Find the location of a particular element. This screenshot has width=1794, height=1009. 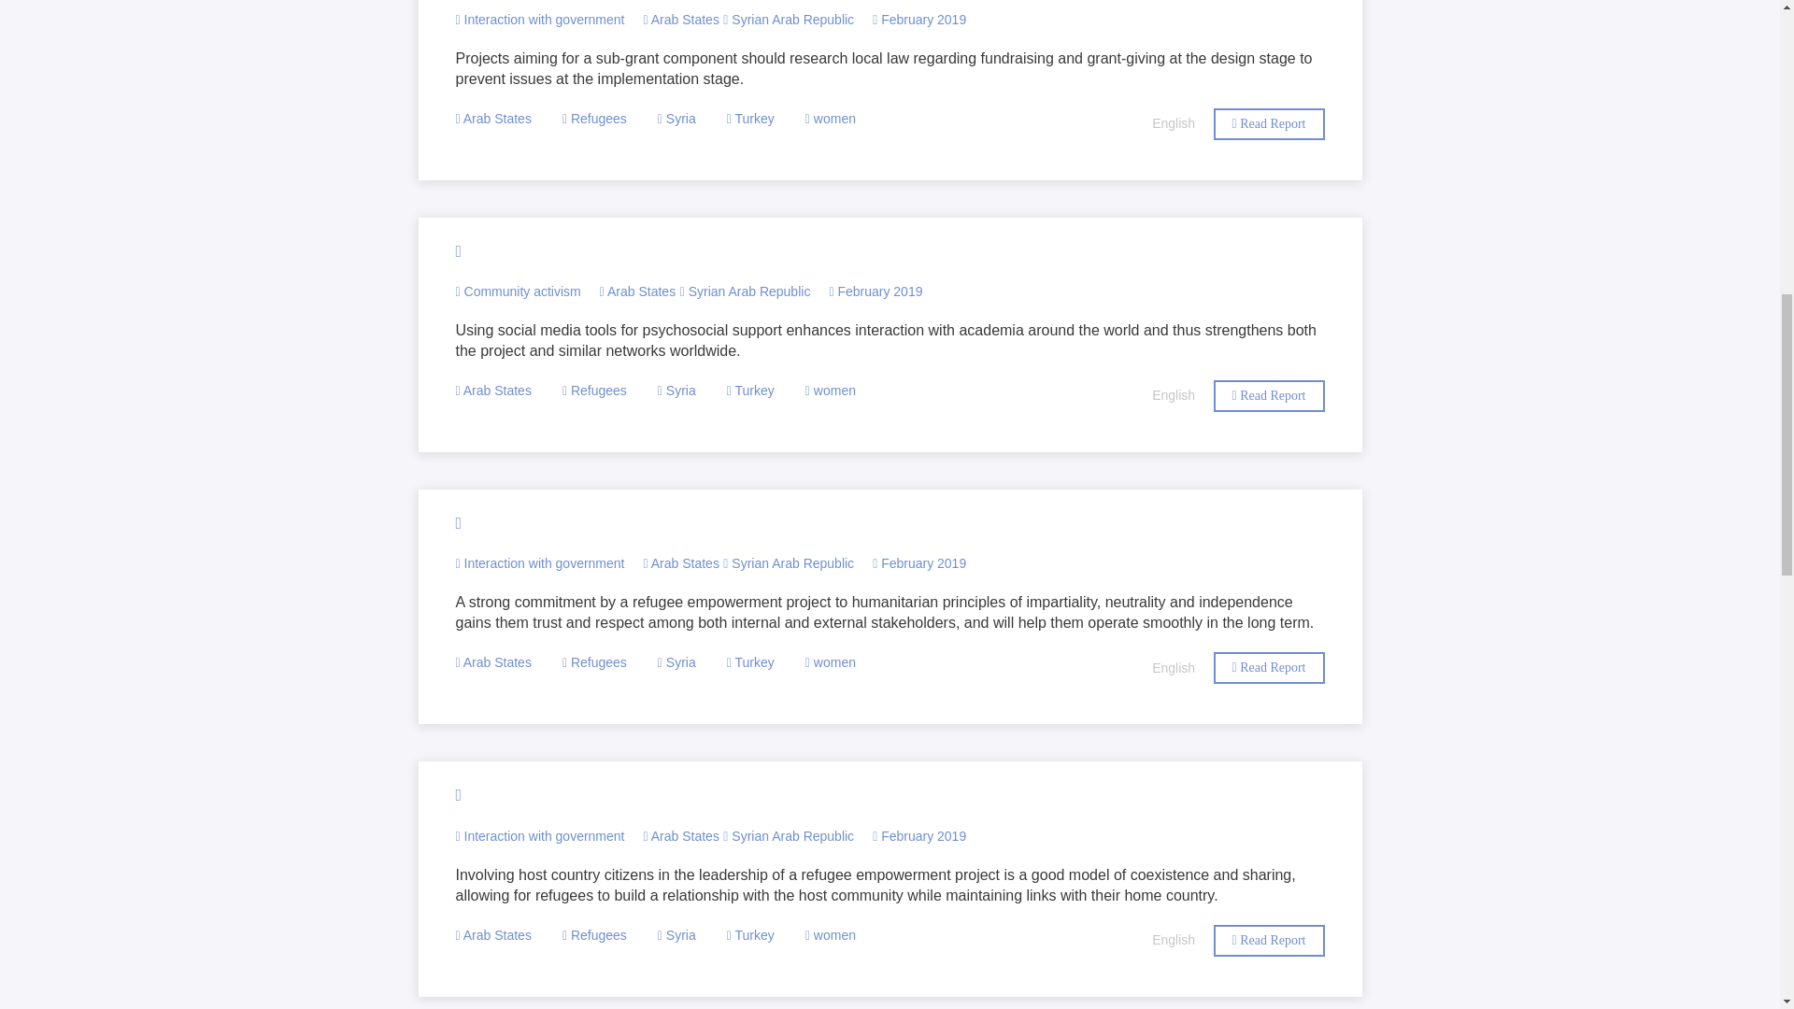

Arab States is located at coordinates (493, 391).